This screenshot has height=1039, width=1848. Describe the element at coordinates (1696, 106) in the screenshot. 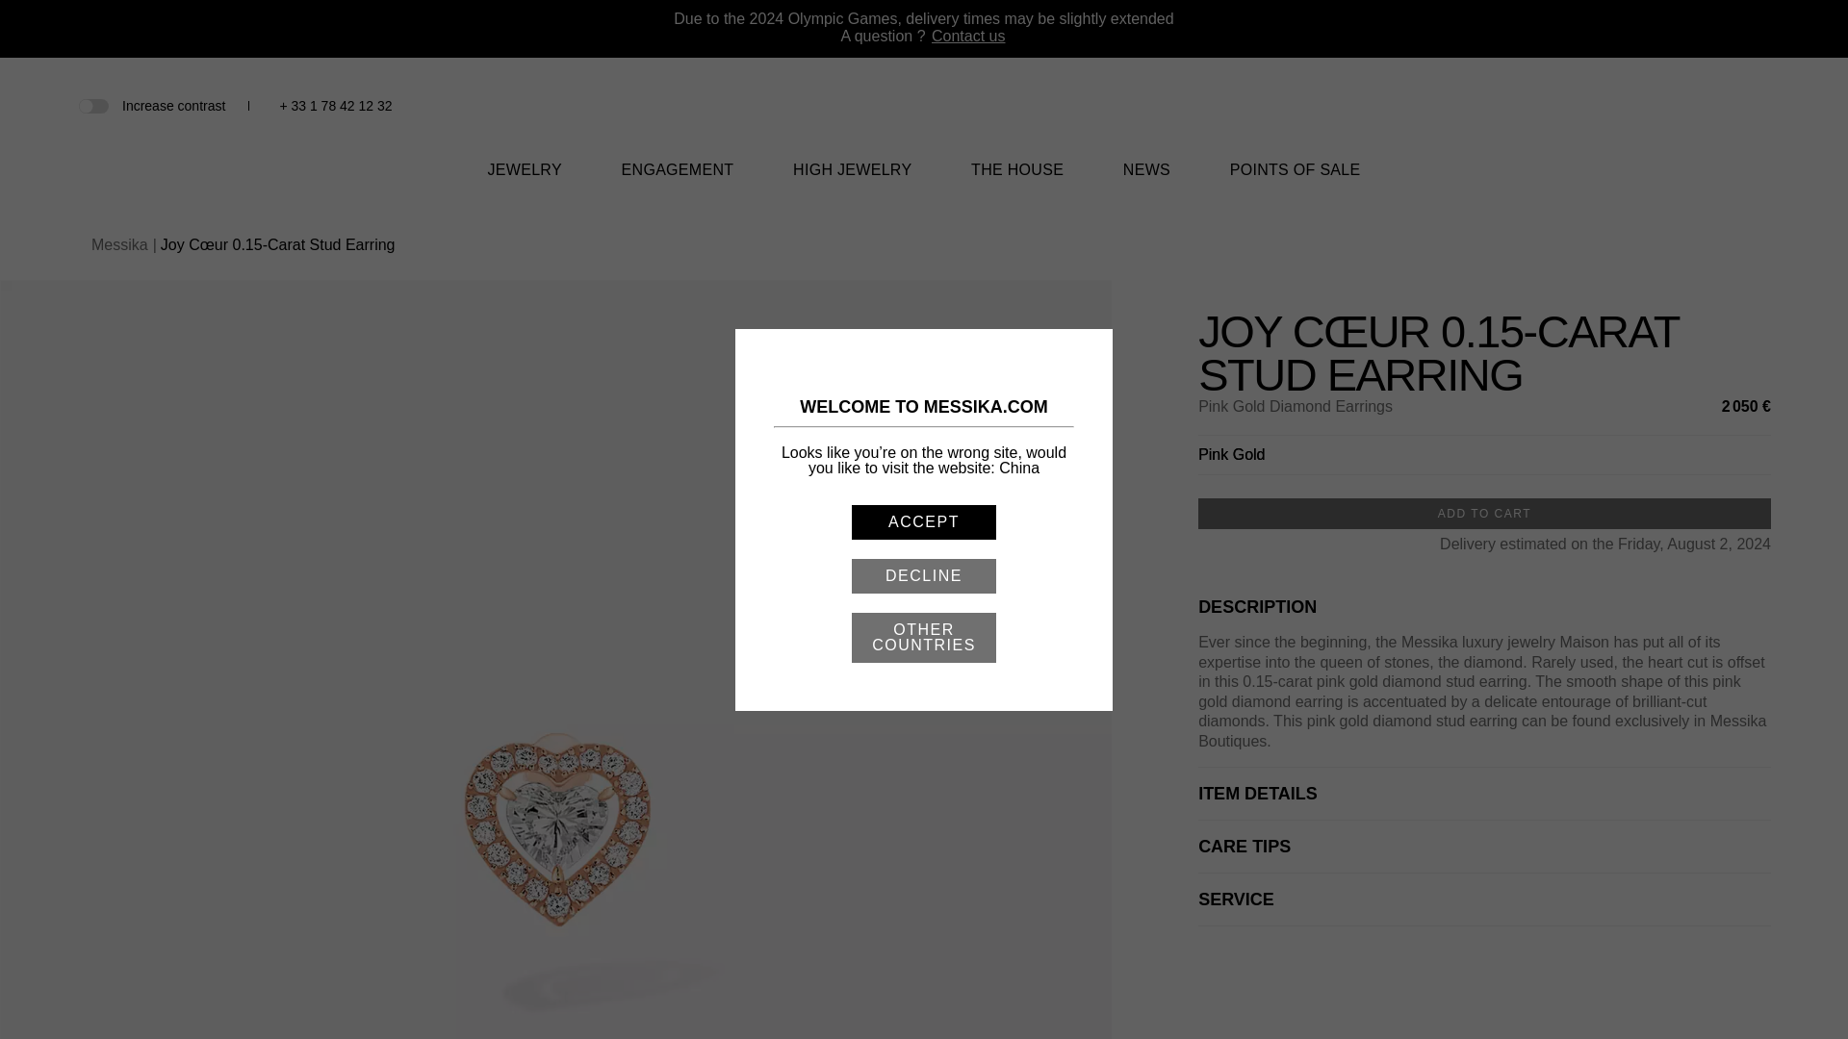

I see `Wishlist` at that location.